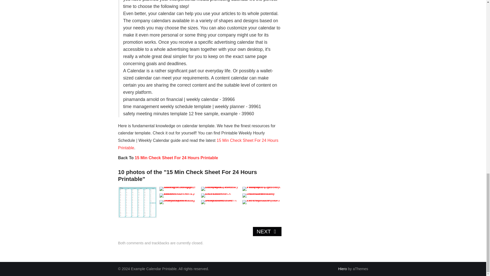  Describe the element at coordinates (342, 269) in the screenshot. I see `Hiero` at that location.